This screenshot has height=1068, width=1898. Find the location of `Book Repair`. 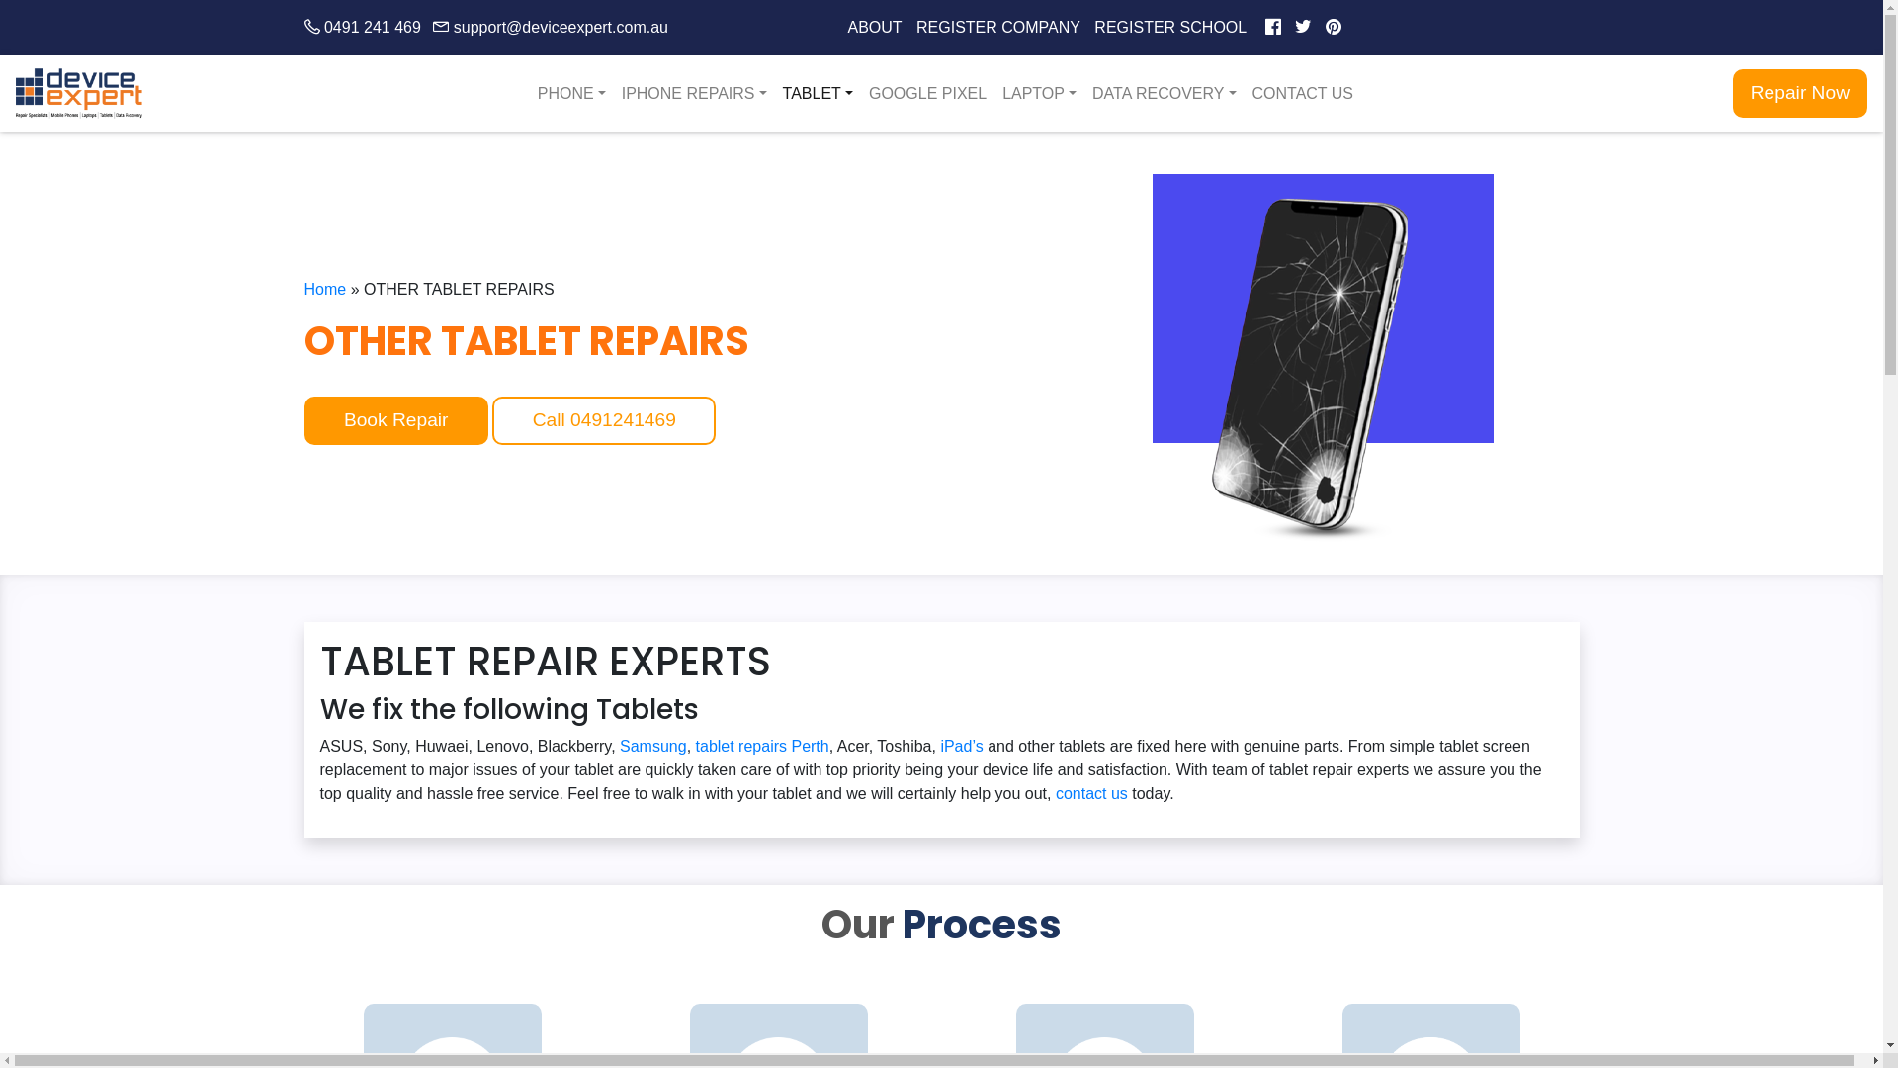

Book Repair is located at coordinates (395, 421).